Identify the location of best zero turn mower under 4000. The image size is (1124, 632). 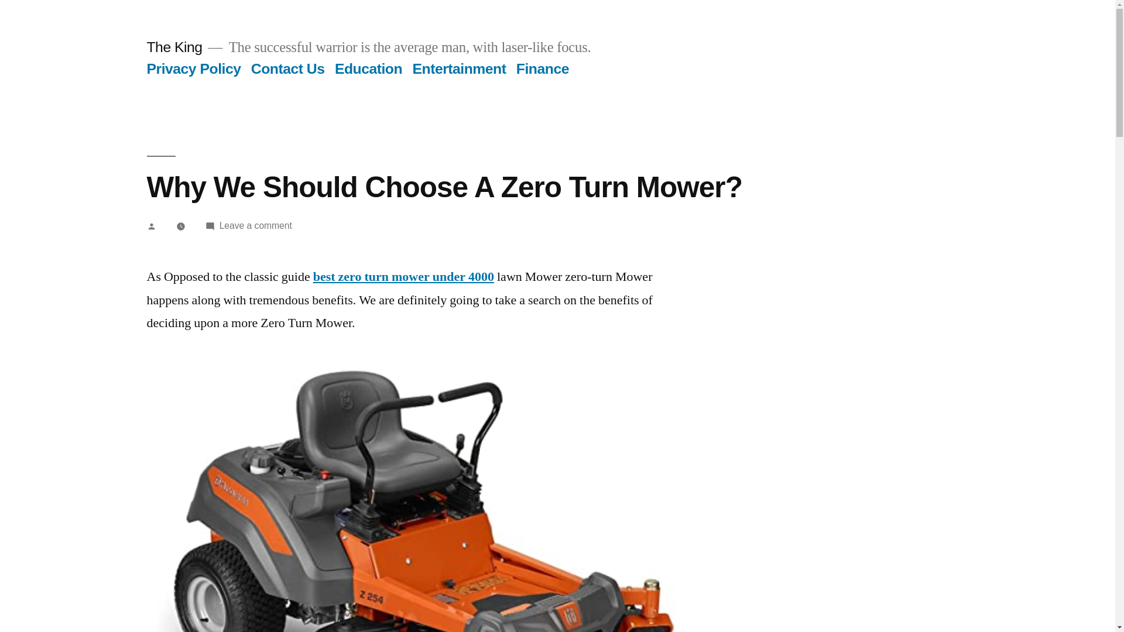
(369, 68).